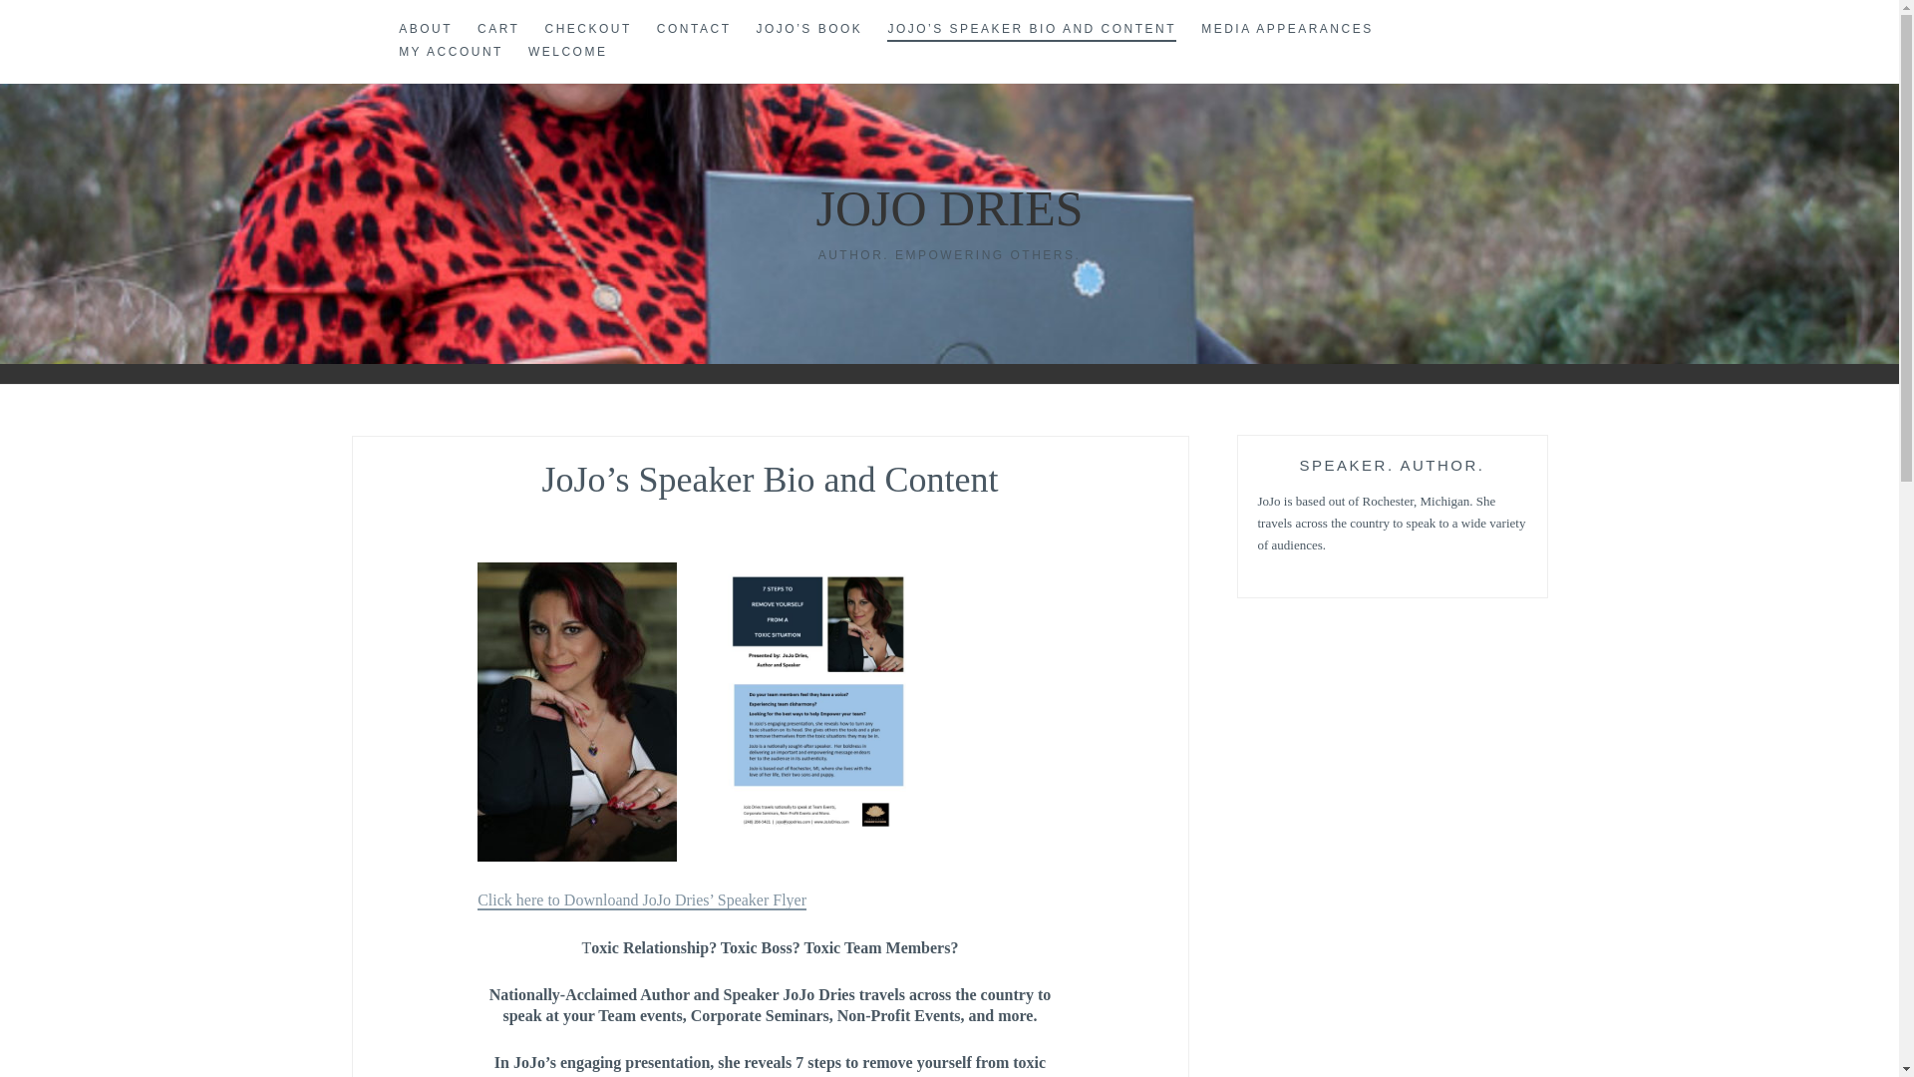 Image resolution: width=1914 pixels, height=1077 pixels. Describe the element at coordinates (568, 52) in the screenshot. I see `WELCOME` at that location.